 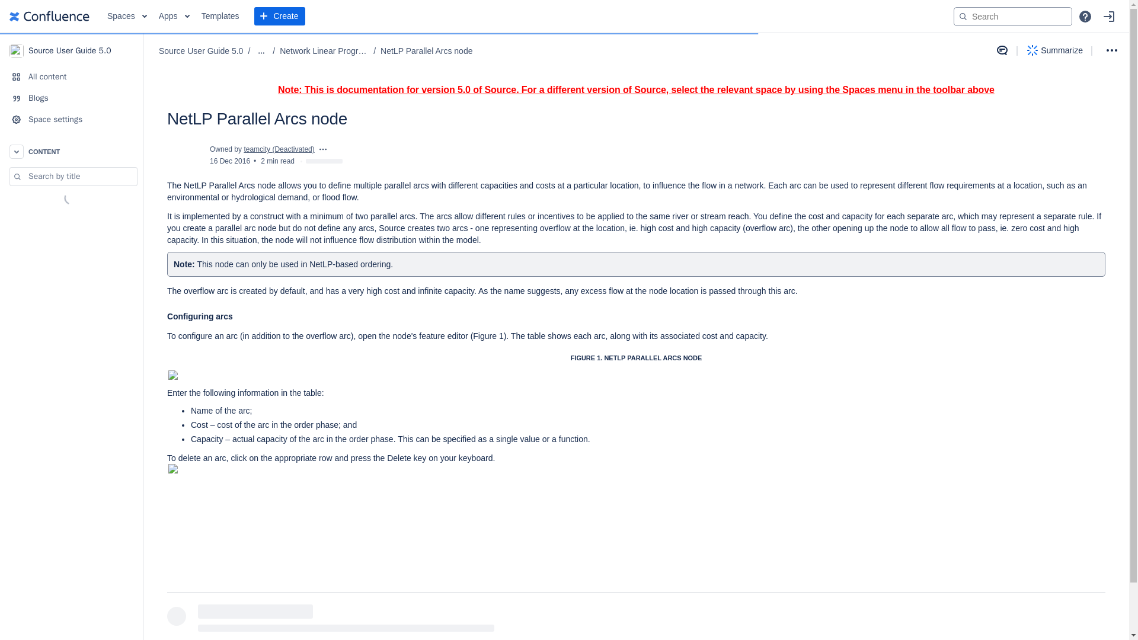 What do you see at coordinates (71, 152) in the screenshot?
I see `CONTENT` at bounding box center [71, 152].